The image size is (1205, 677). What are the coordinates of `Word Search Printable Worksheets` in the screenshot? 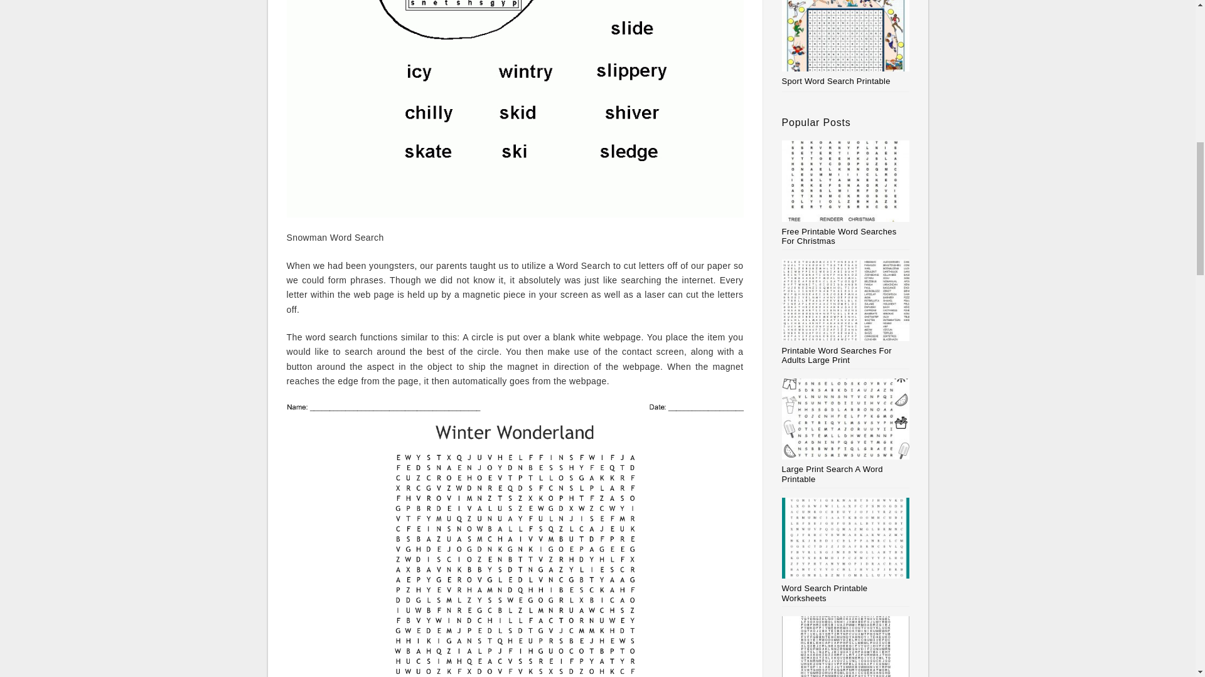 It's located at (846, 550).